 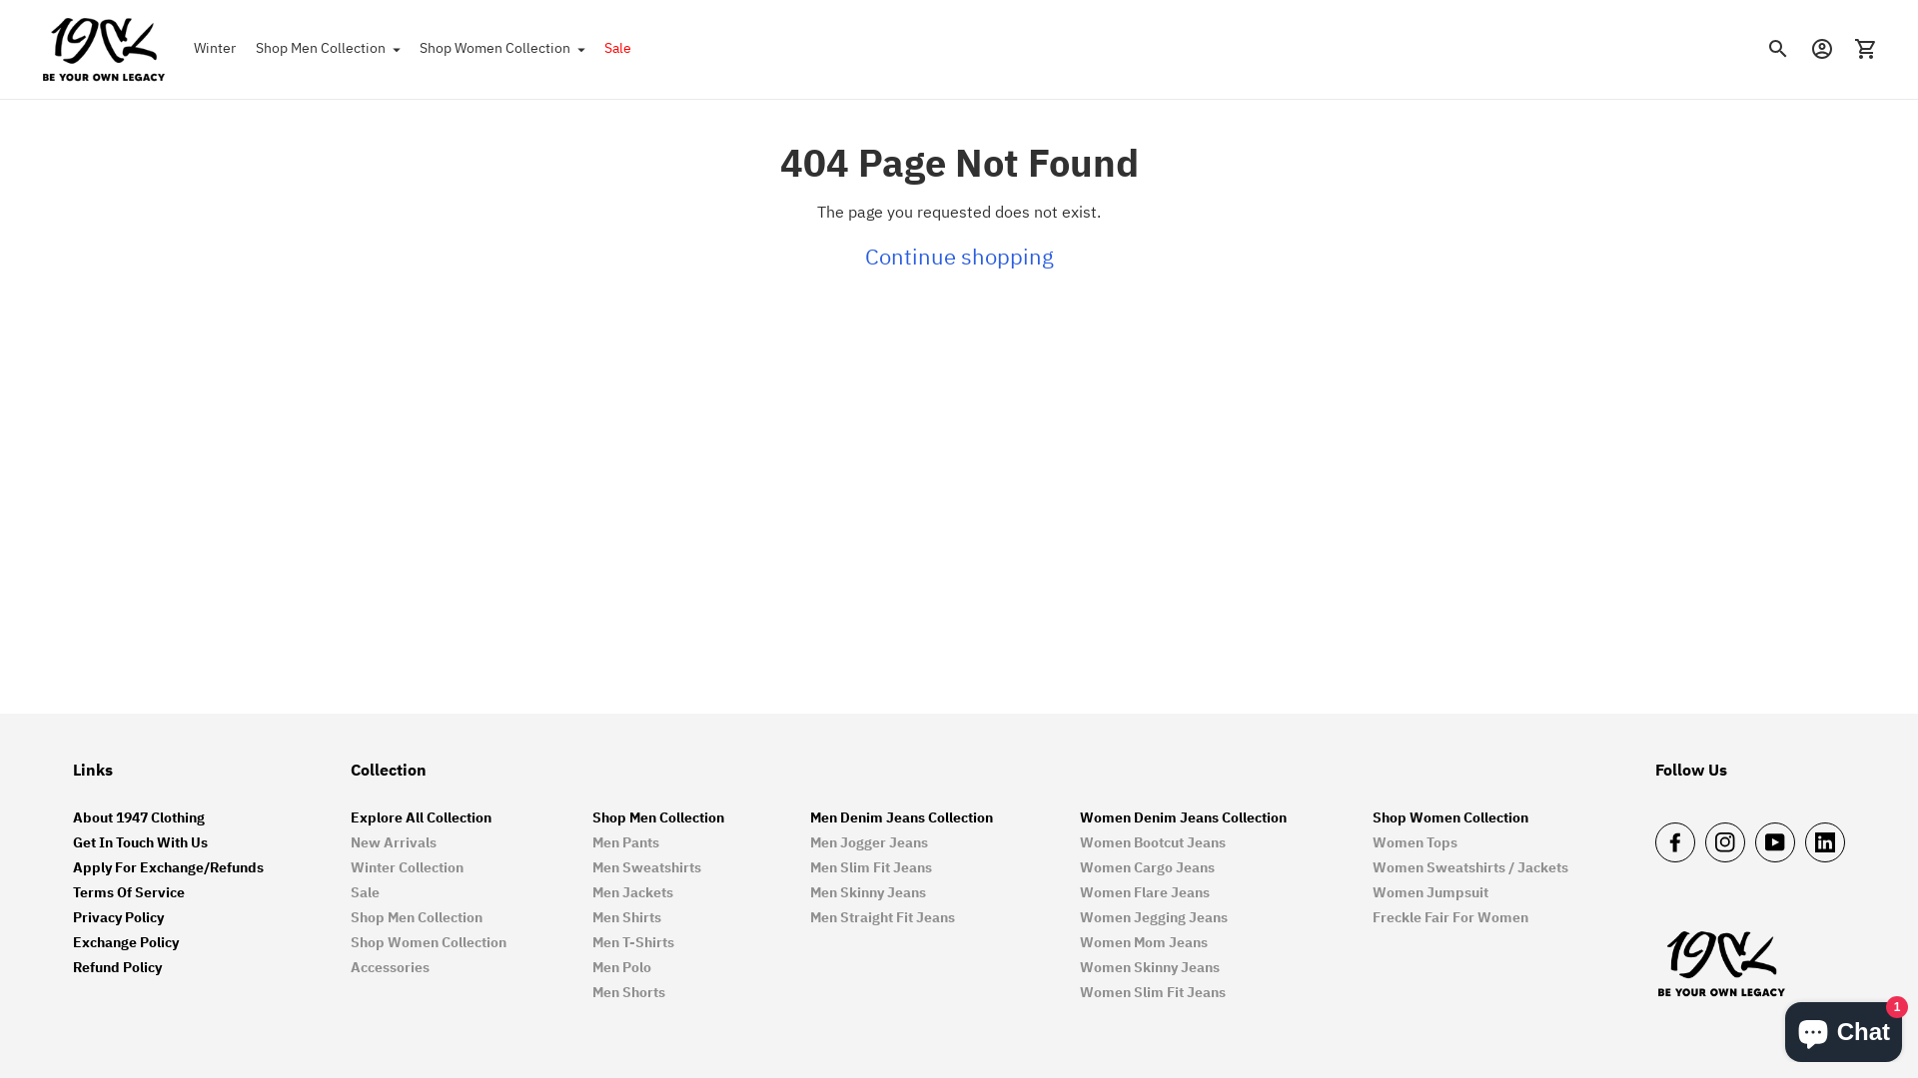 What do you see at coordinates (883, 920) in the screenshot?
I see `Men Straight Fit Jeans` at bounding box center [883, 920].